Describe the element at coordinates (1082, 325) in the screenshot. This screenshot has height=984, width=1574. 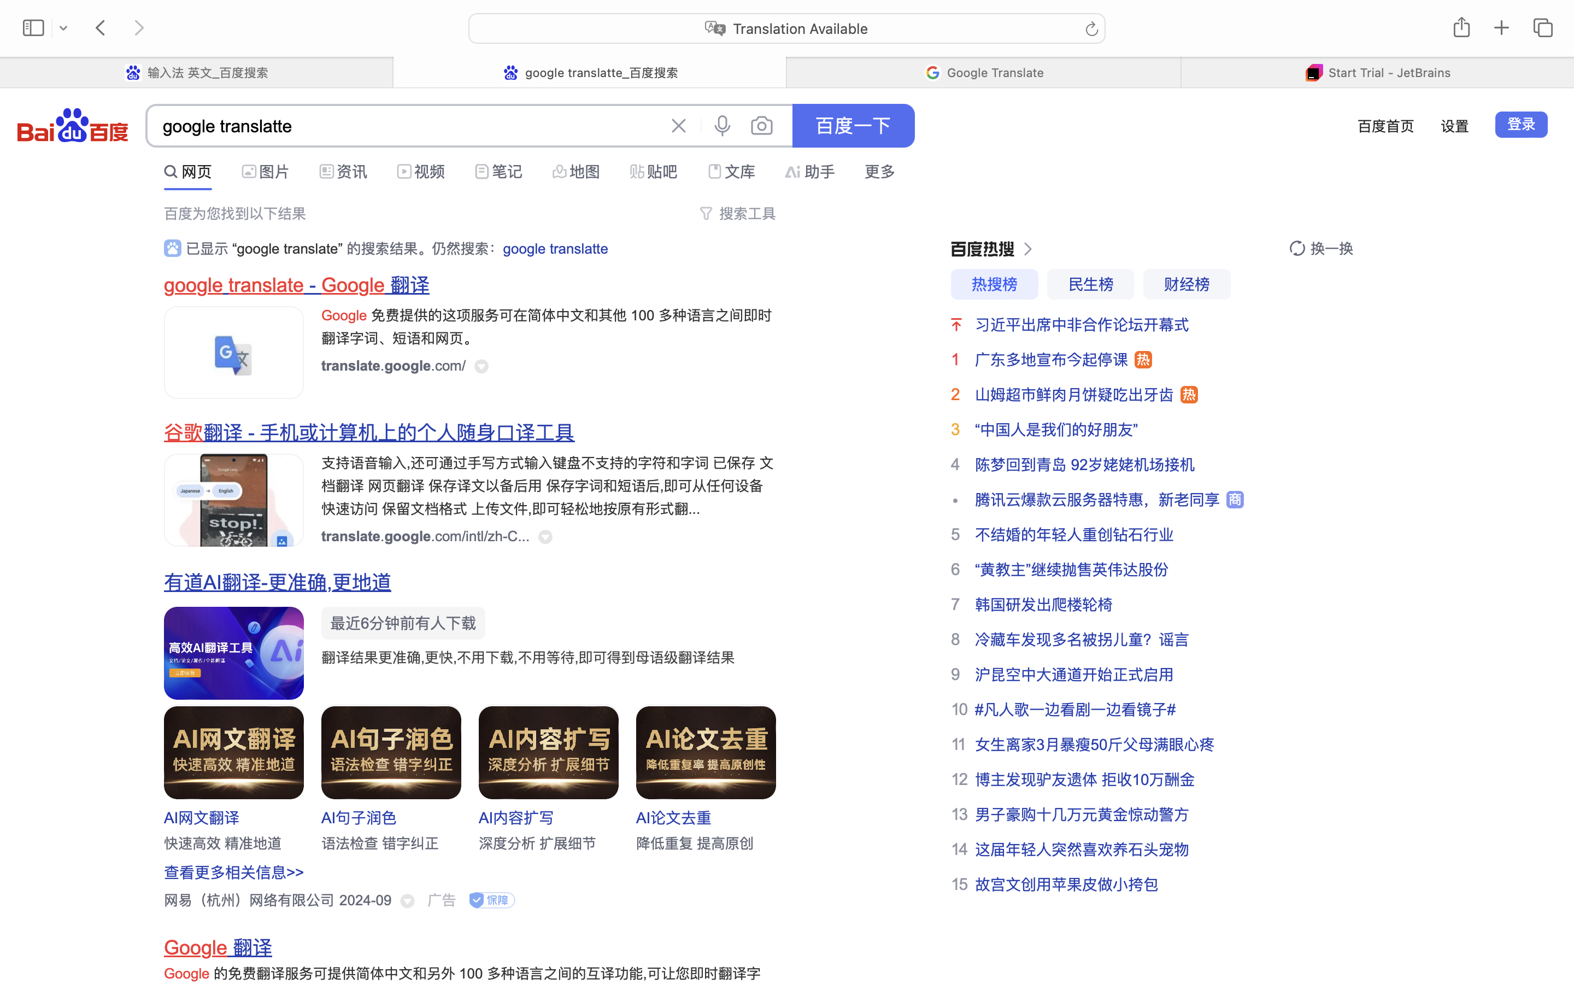
I see `习近平出席中非合作论坛开幕式` at that location.